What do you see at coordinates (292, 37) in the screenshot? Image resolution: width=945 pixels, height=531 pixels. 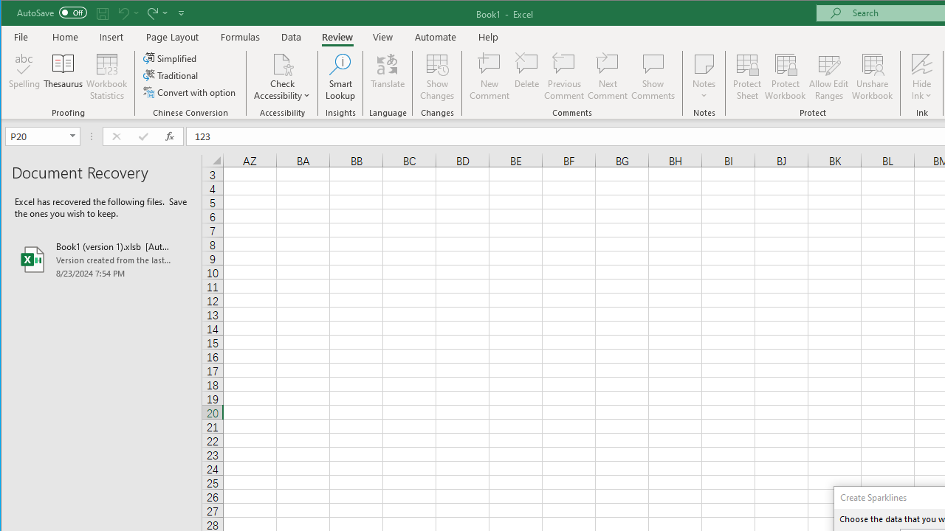 I see `Data` at bounding box center [292, 37].